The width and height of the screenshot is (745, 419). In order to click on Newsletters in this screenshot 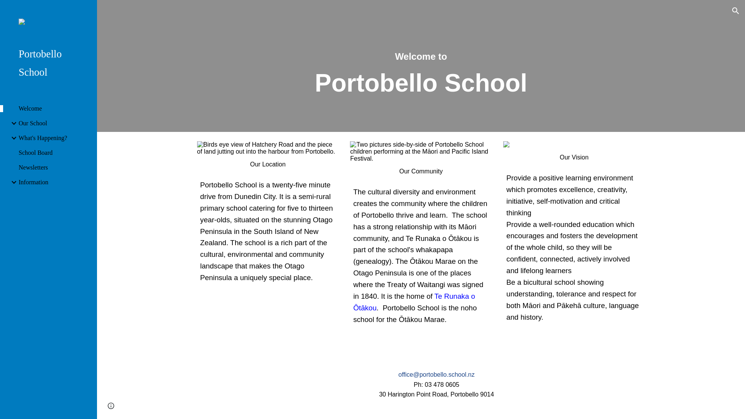, I will do `click(55, 168)`.